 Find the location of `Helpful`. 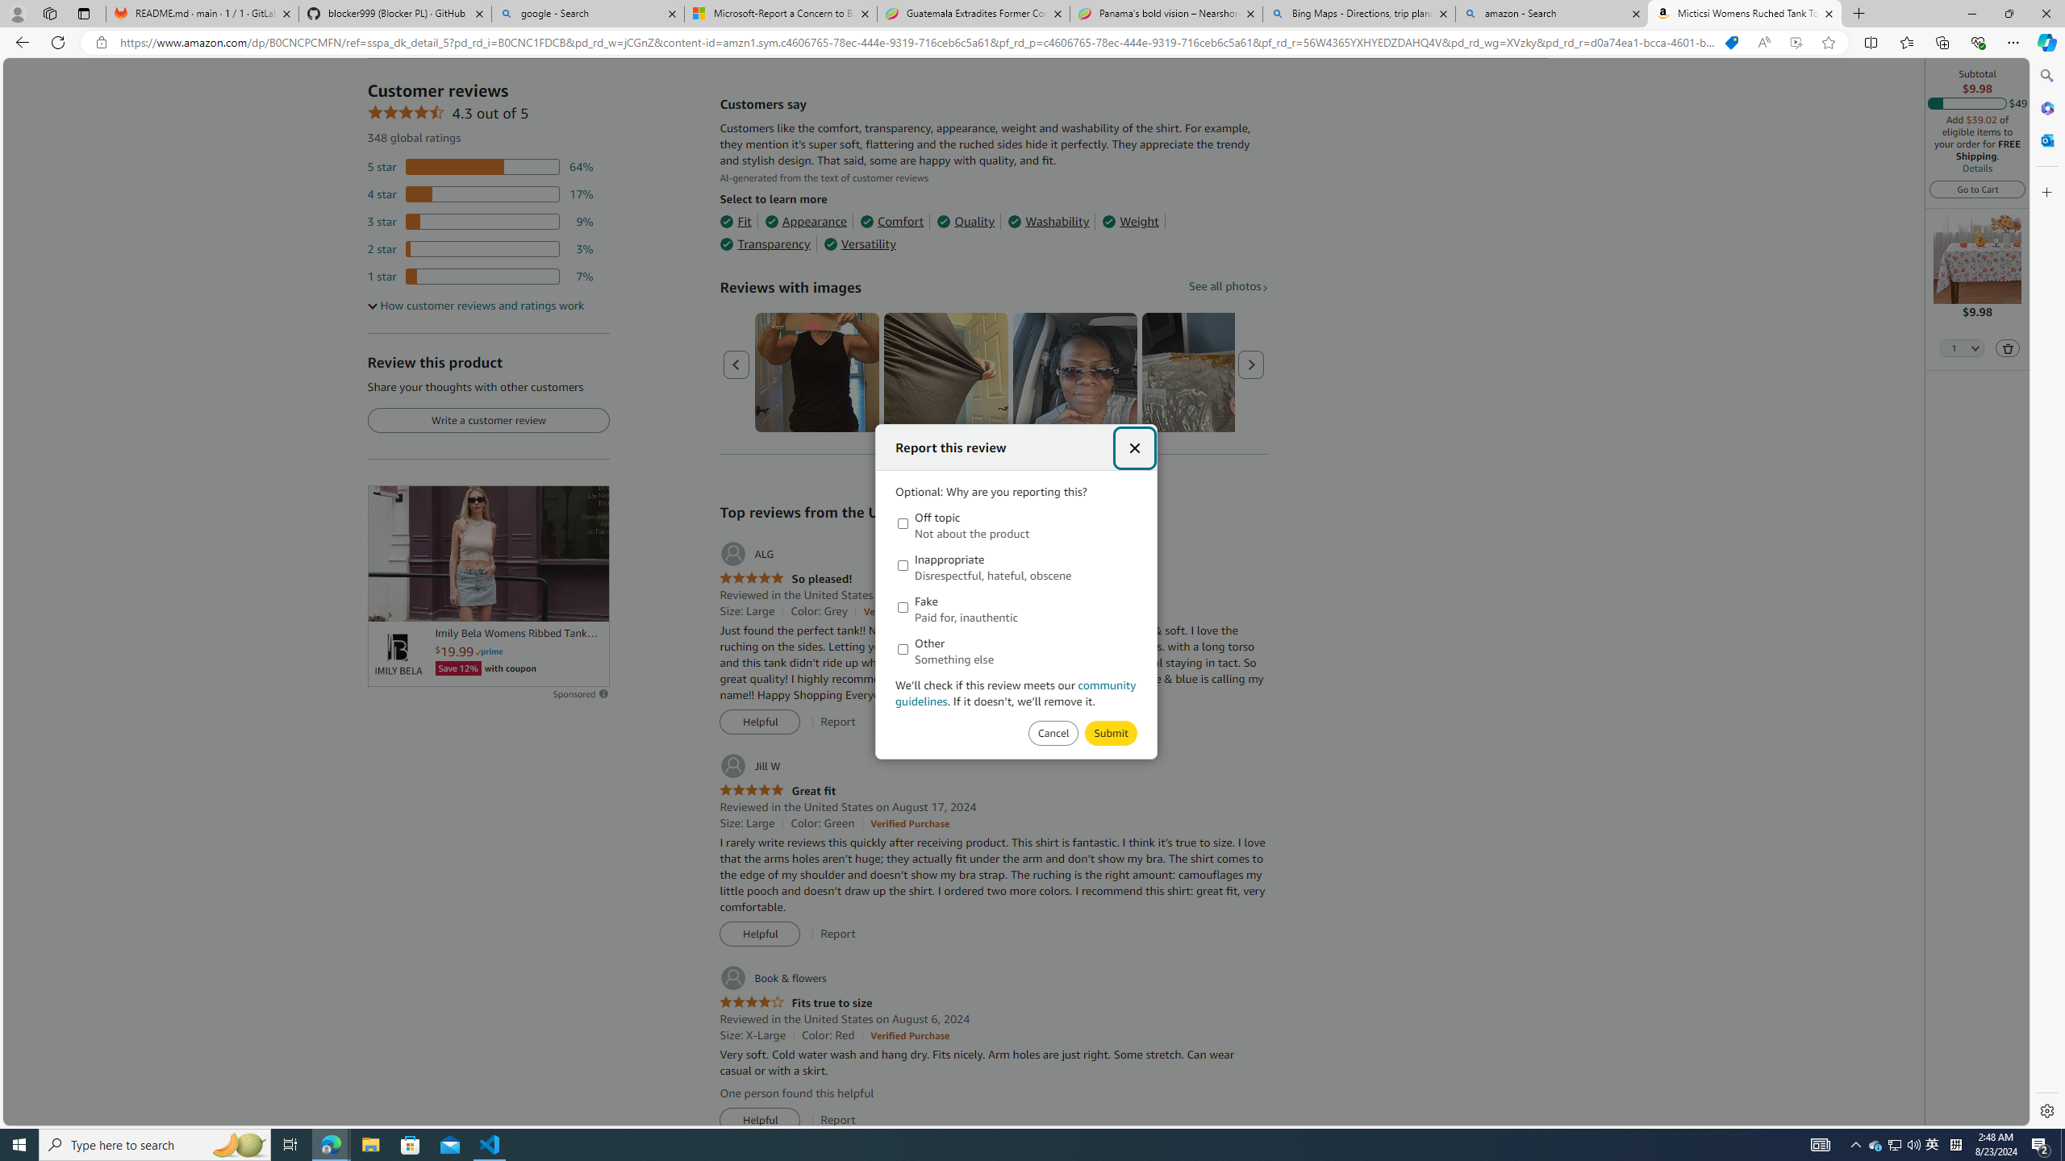

Helpful is located at coordinates (761, 1121).